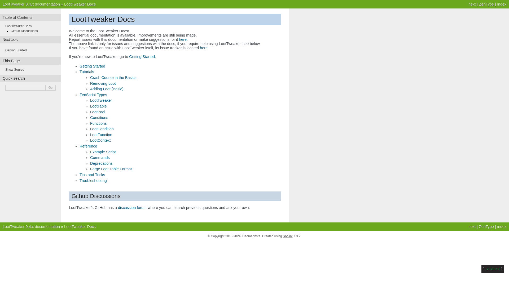 The height and width of the screenshot is (286, 509). What do you see at coordinates (18, 26) in the screenshot?
I see `LootTweaker Docs` at bounding box center [18, 26].